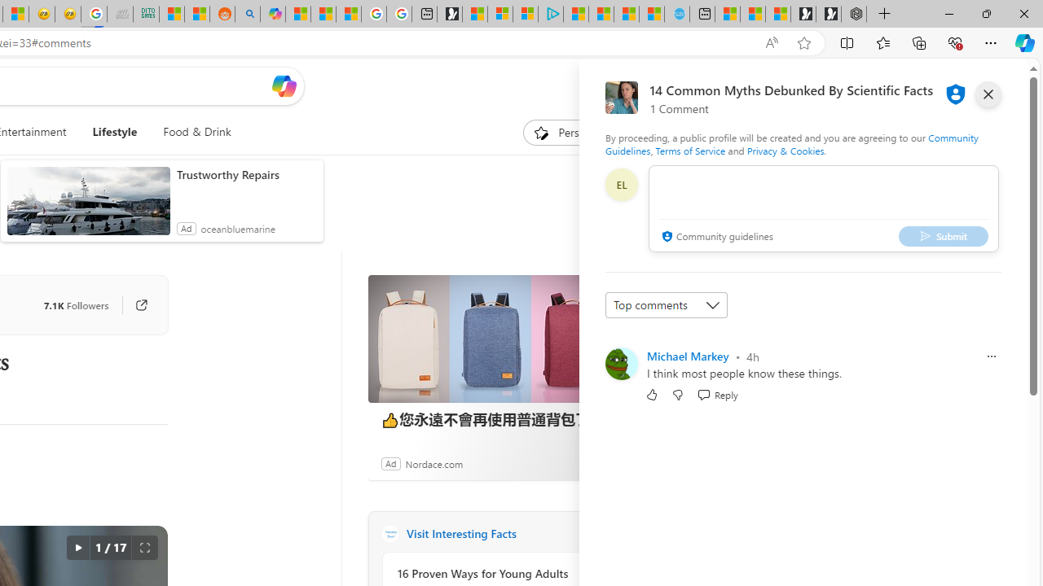 The image size is (1043, 586). I want to click on Community Guidelines, so click(791, 143).